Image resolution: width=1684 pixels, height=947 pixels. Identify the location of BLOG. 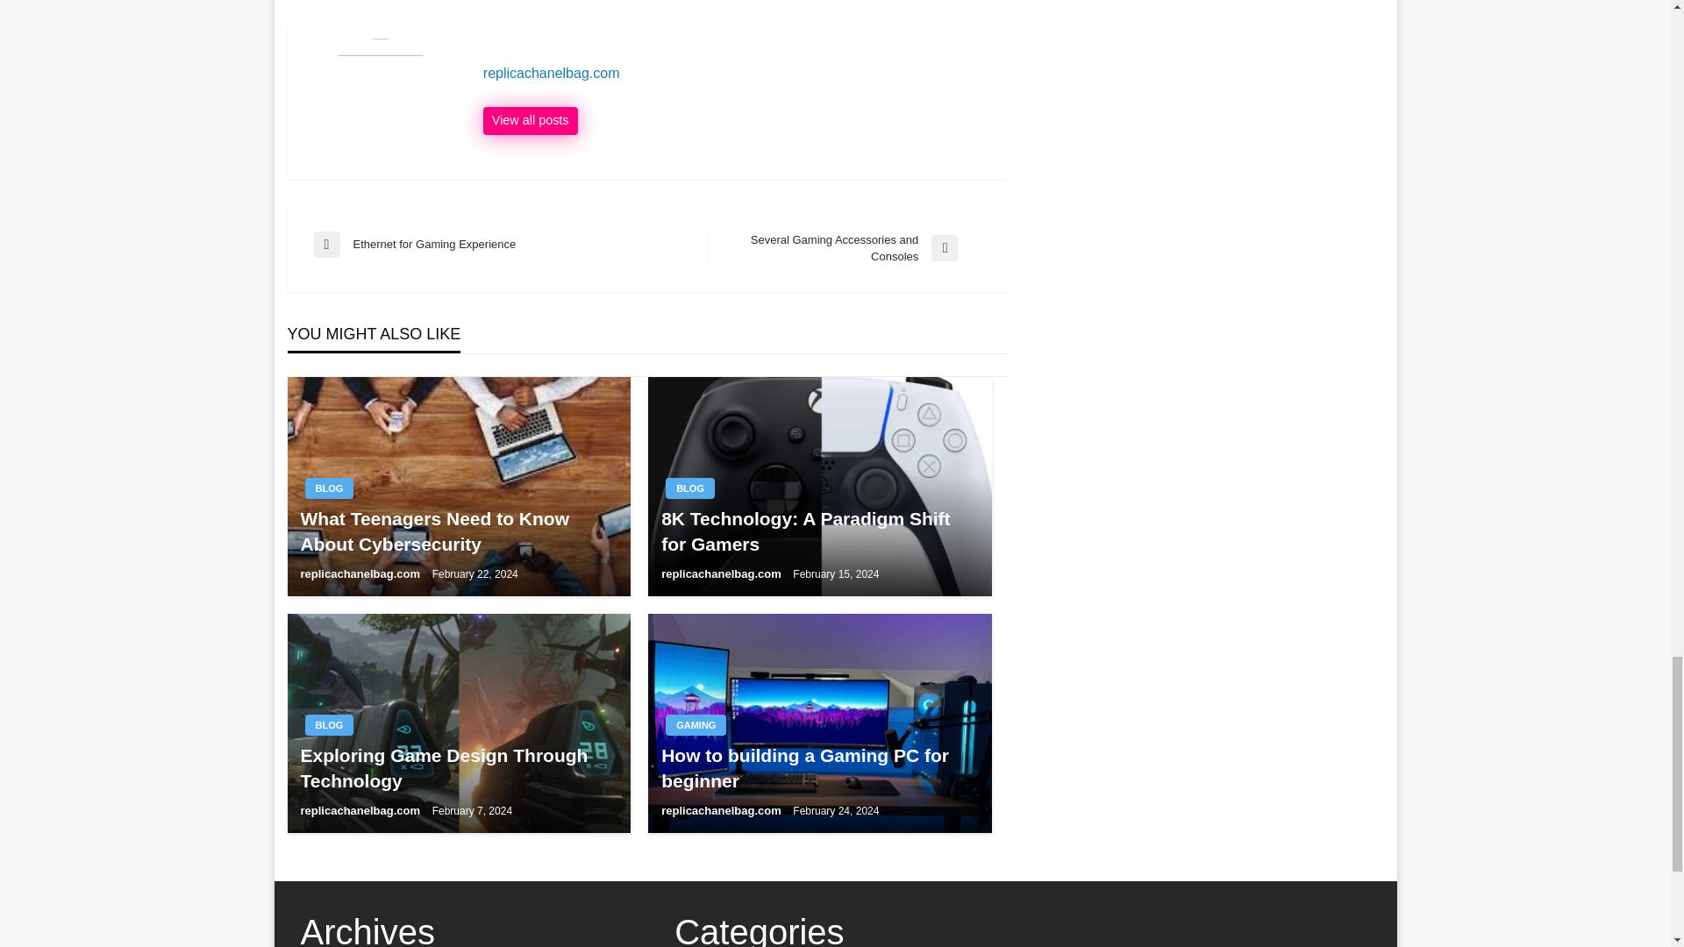
(689, 488).